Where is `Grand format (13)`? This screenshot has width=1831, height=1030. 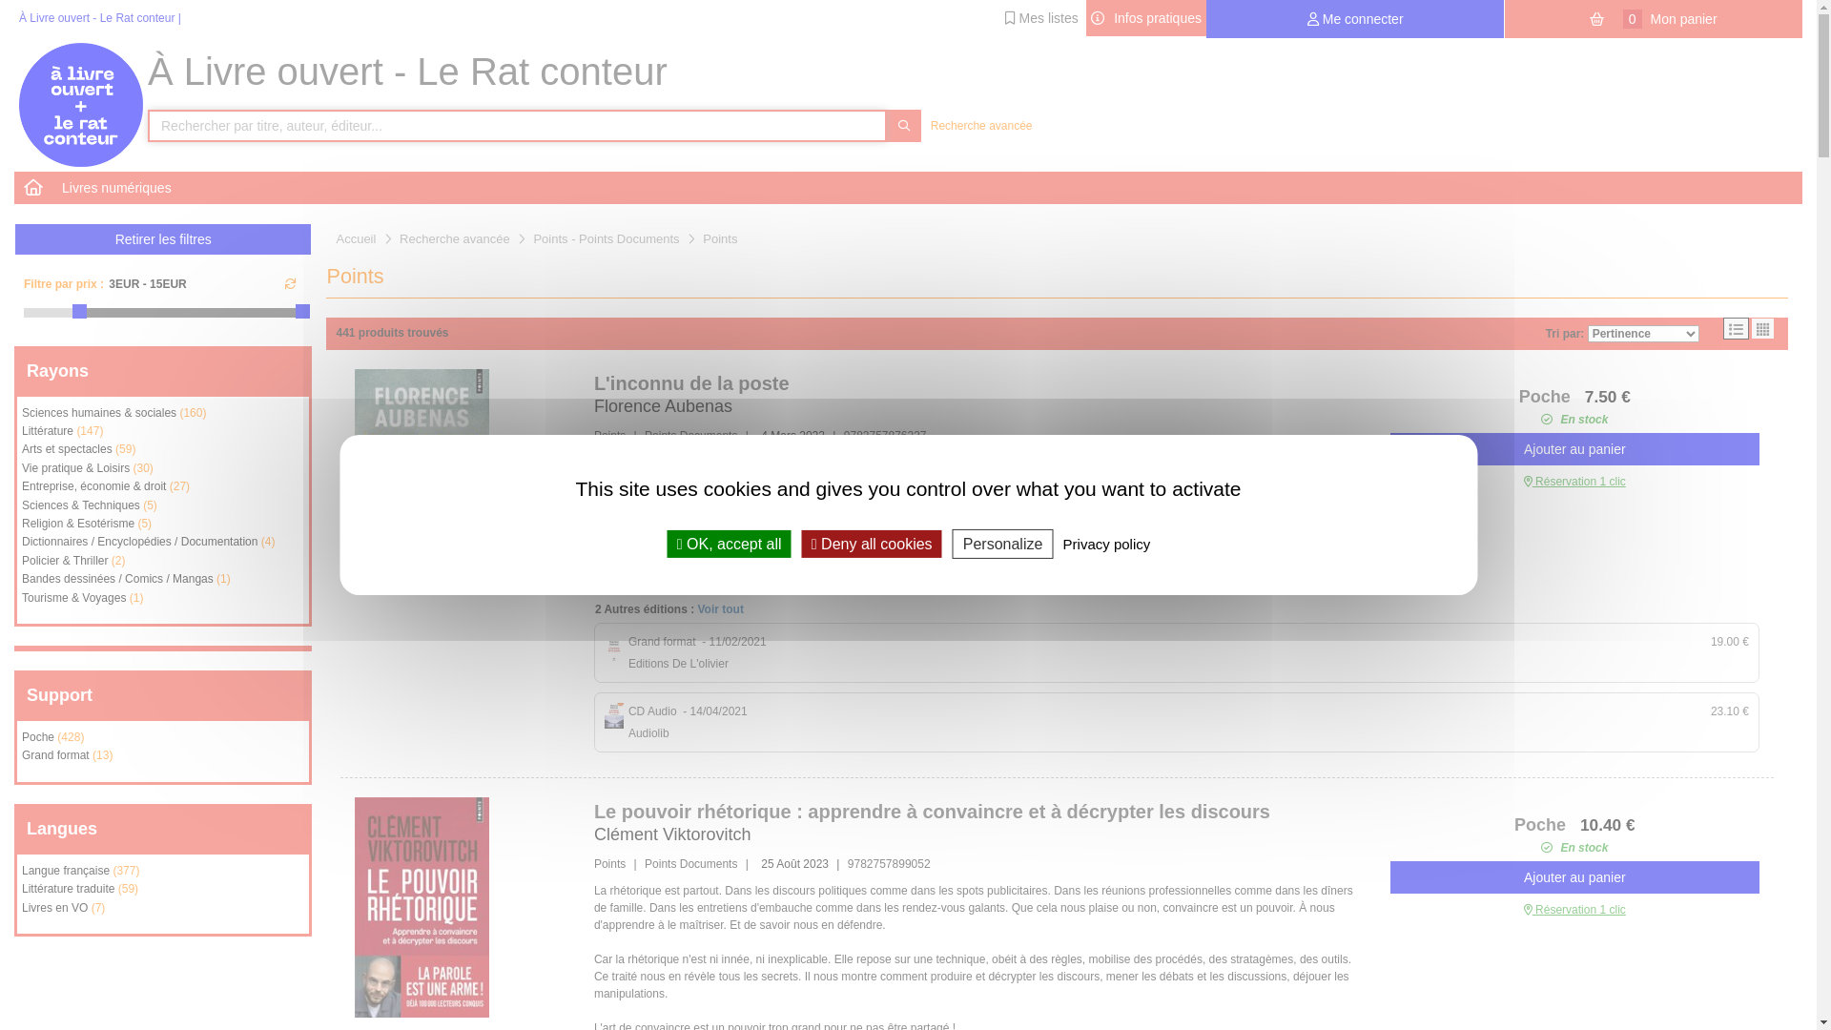 Grand format (13) is located at coordinates (163, 757).